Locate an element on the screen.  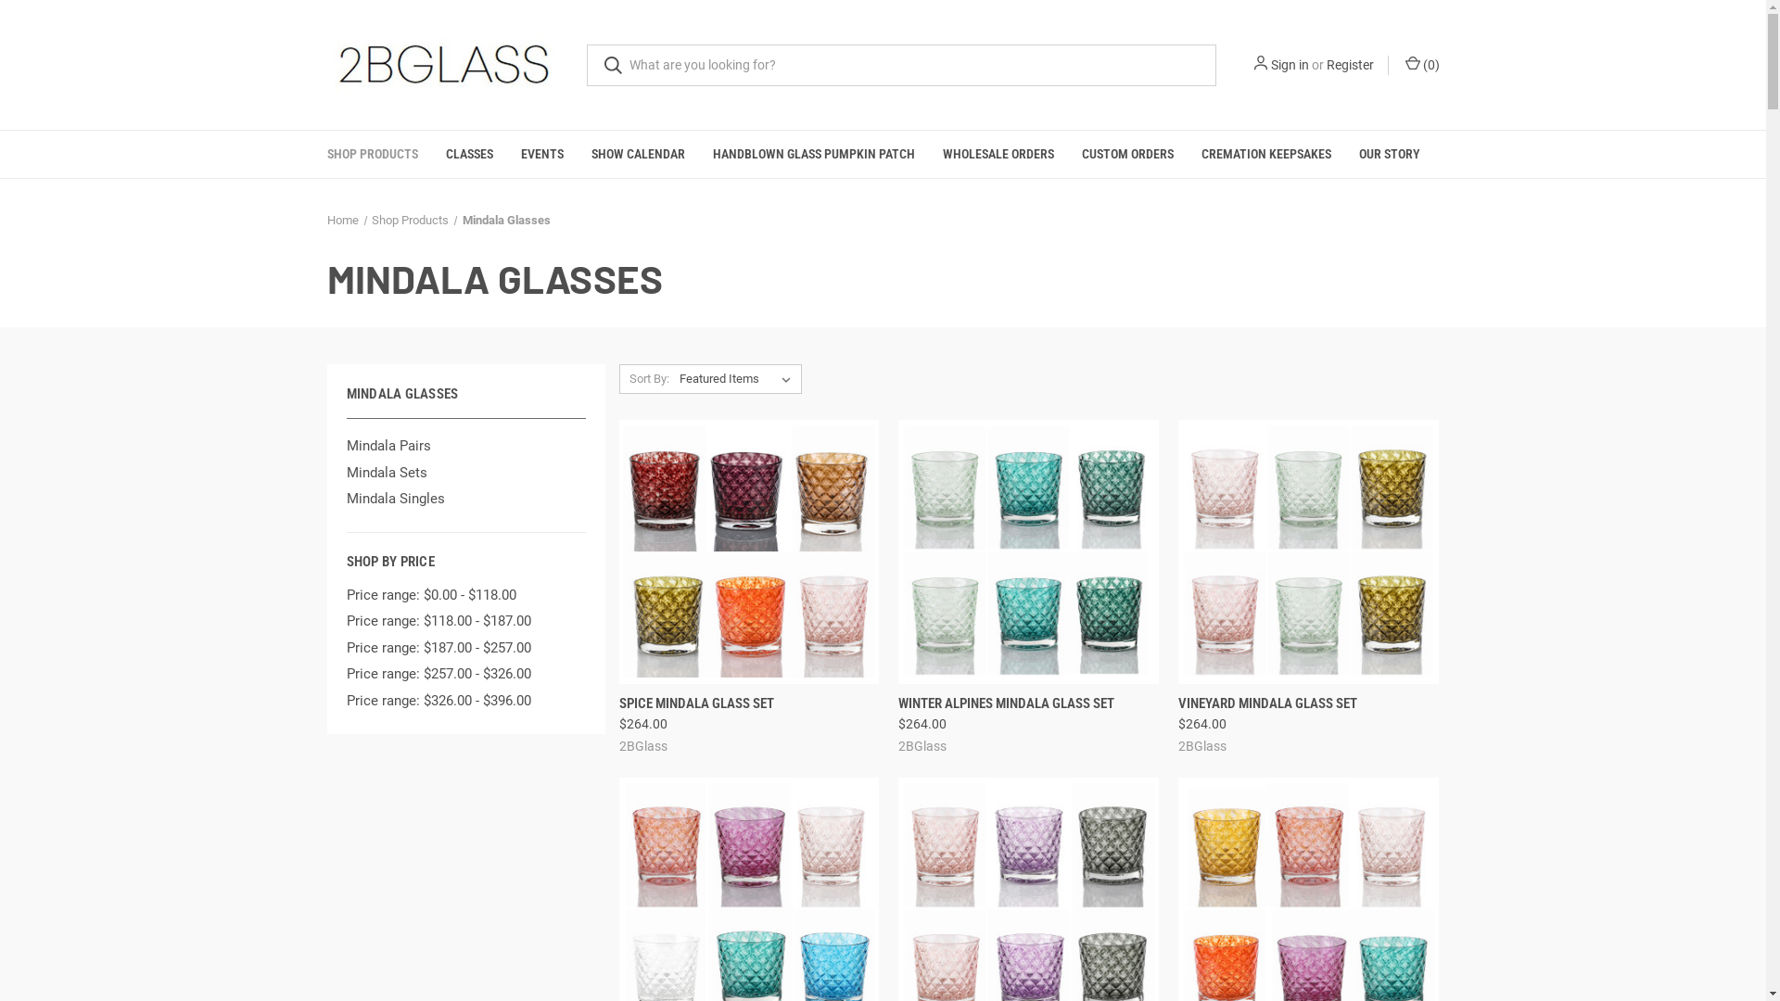
WHOLESALE ORDERS is located at coordinates (998, 154).